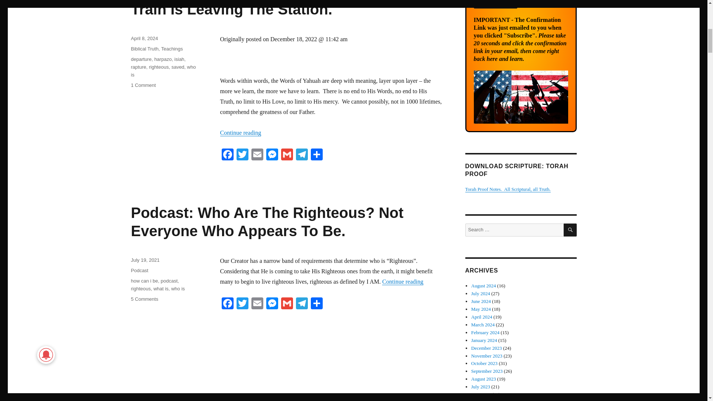  What do you see at coordinates (257, 155) in the screenshot?
I see `Email` at bounding box center [257, 155].